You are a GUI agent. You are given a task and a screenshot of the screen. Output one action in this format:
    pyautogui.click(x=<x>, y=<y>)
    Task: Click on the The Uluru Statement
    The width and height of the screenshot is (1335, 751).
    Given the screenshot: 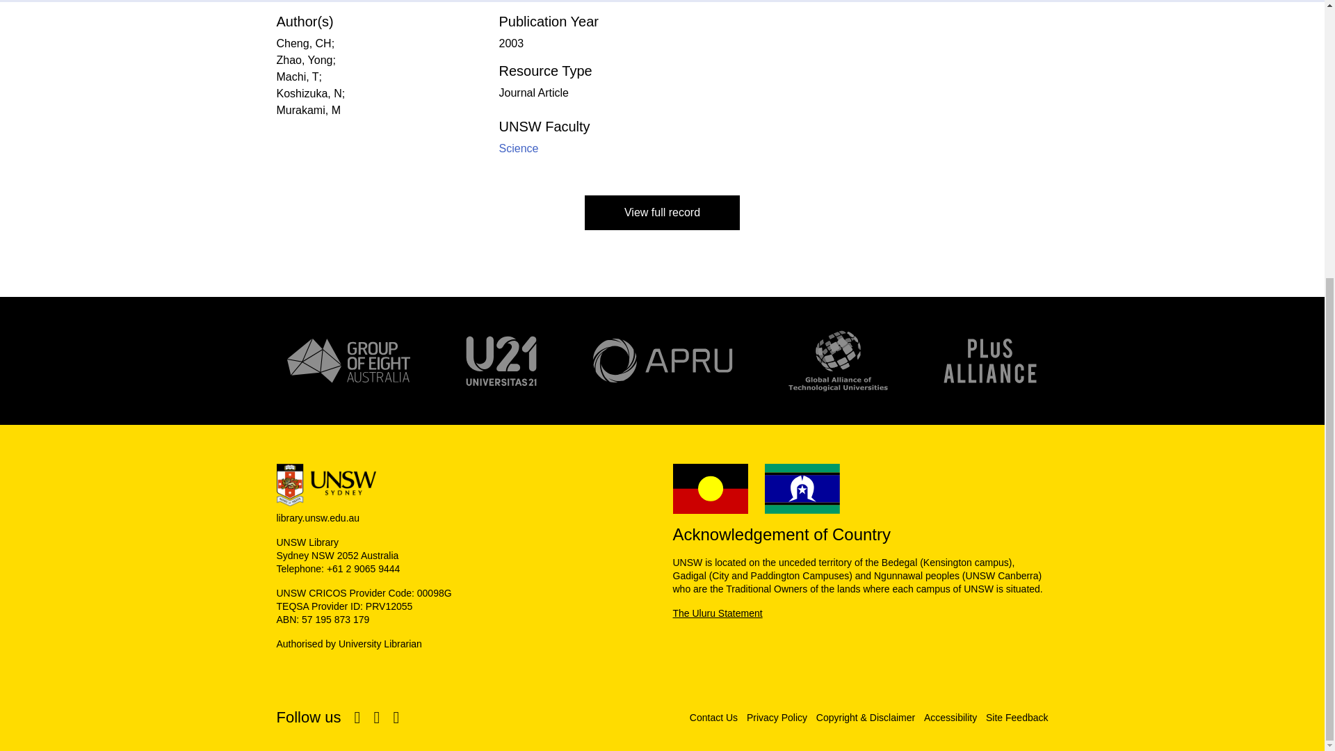 What is the action you would take?
    pyautogui.click(x=718, y=613)
    